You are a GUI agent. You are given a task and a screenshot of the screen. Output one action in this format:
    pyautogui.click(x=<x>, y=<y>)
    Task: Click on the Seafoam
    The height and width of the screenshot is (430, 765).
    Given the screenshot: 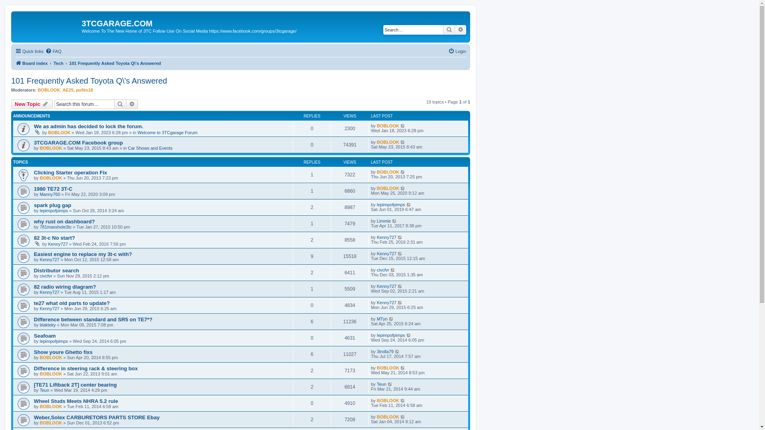 What is the action you would take?
    pyautogui.click(x=45, y=336)
    